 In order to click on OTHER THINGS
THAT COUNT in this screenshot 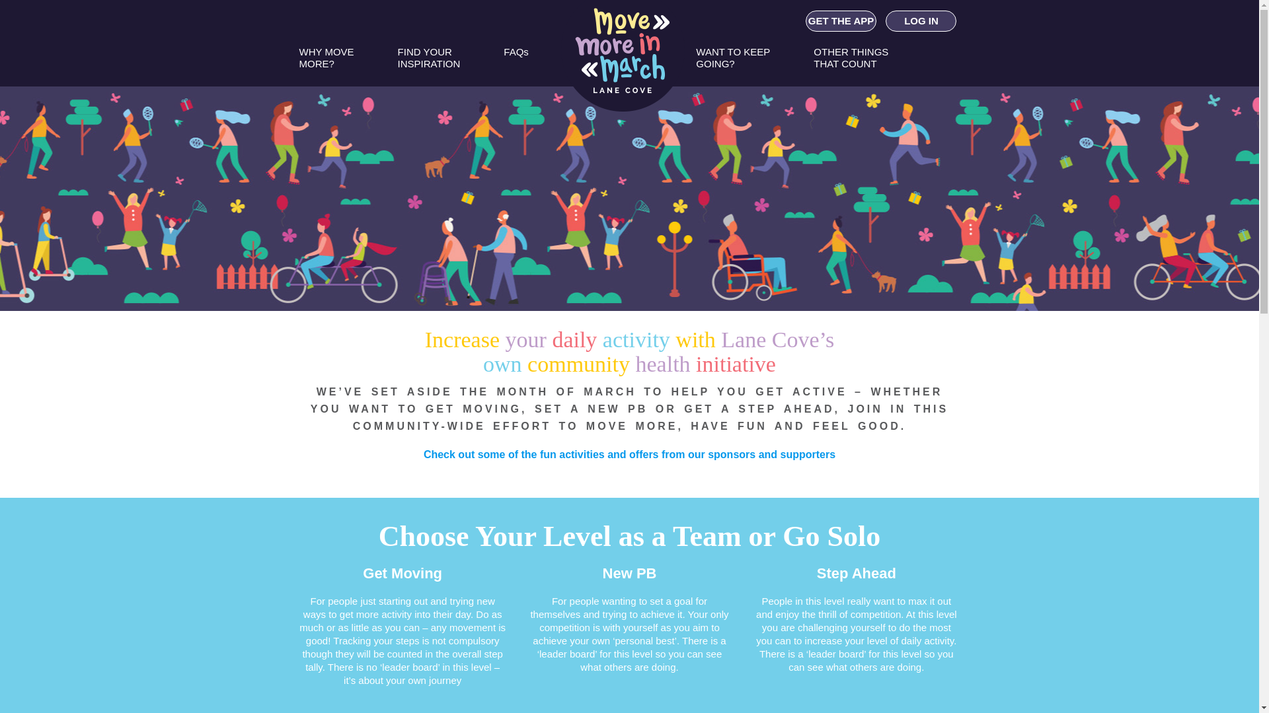, I will do `click(851, 63)`.